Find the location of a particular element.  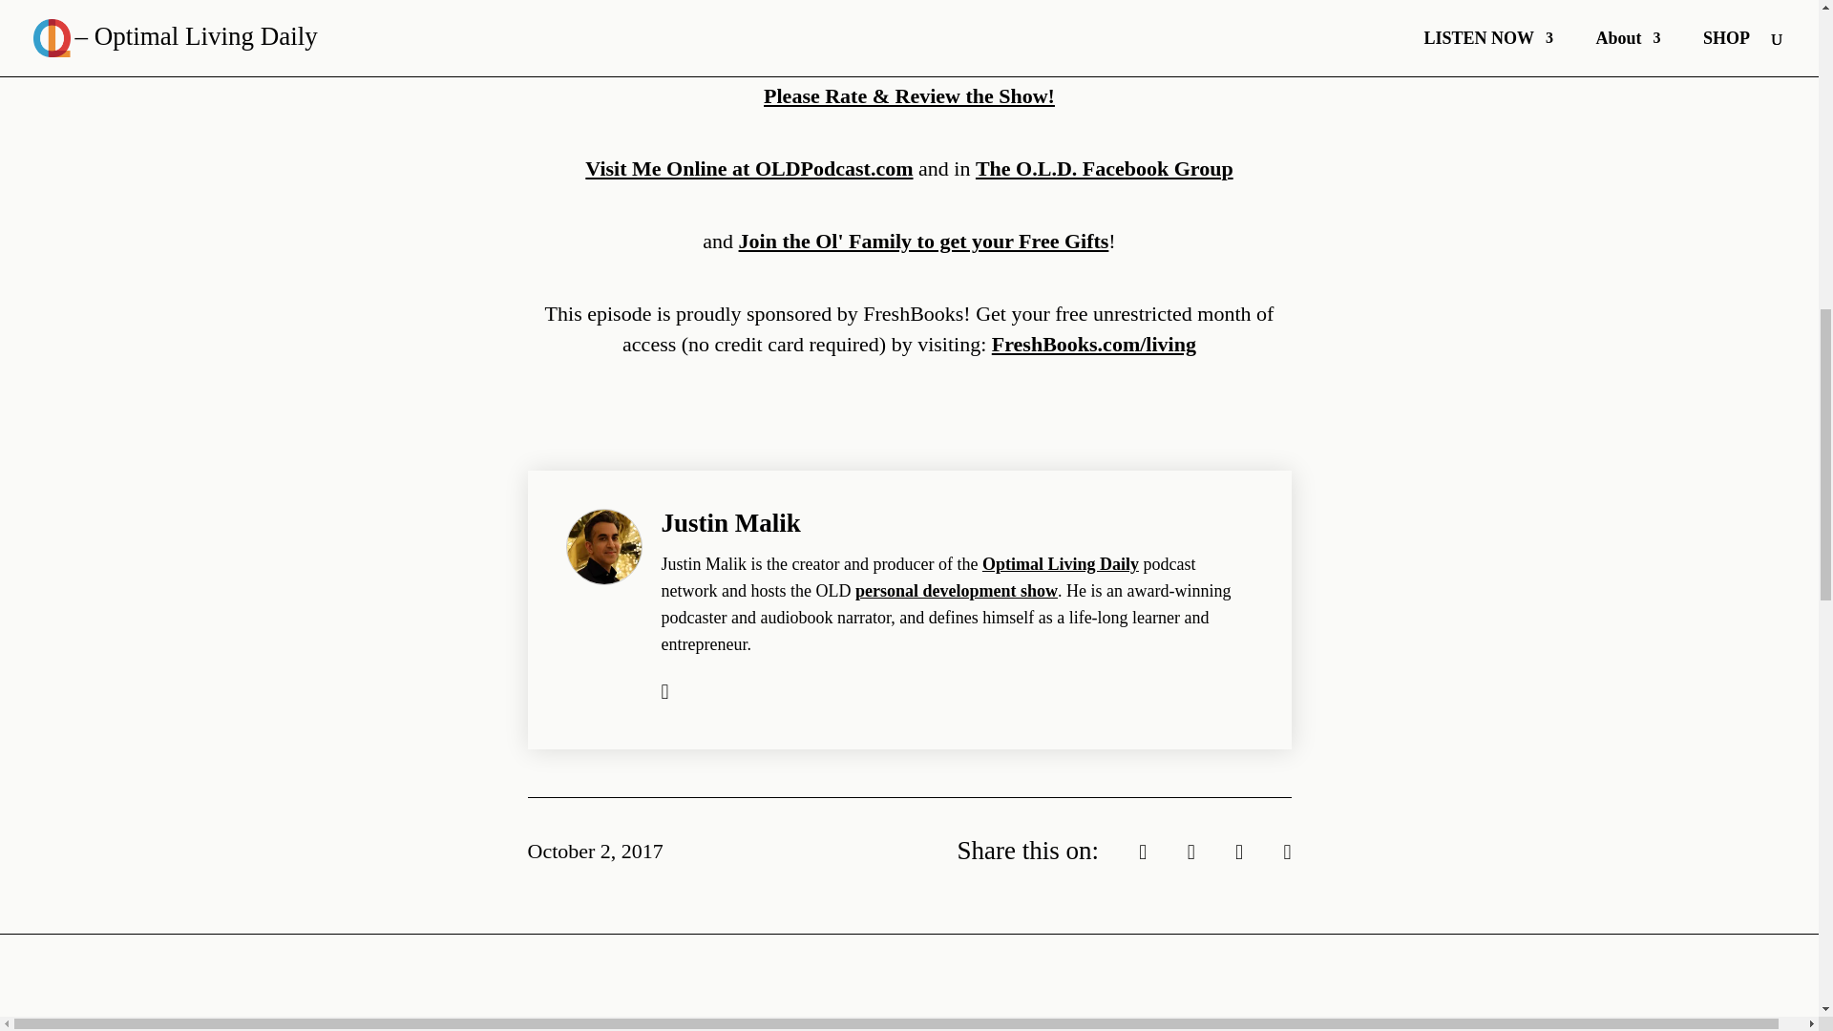

The O.L.D. Facebook Group is located at coordinates (1104, 168).